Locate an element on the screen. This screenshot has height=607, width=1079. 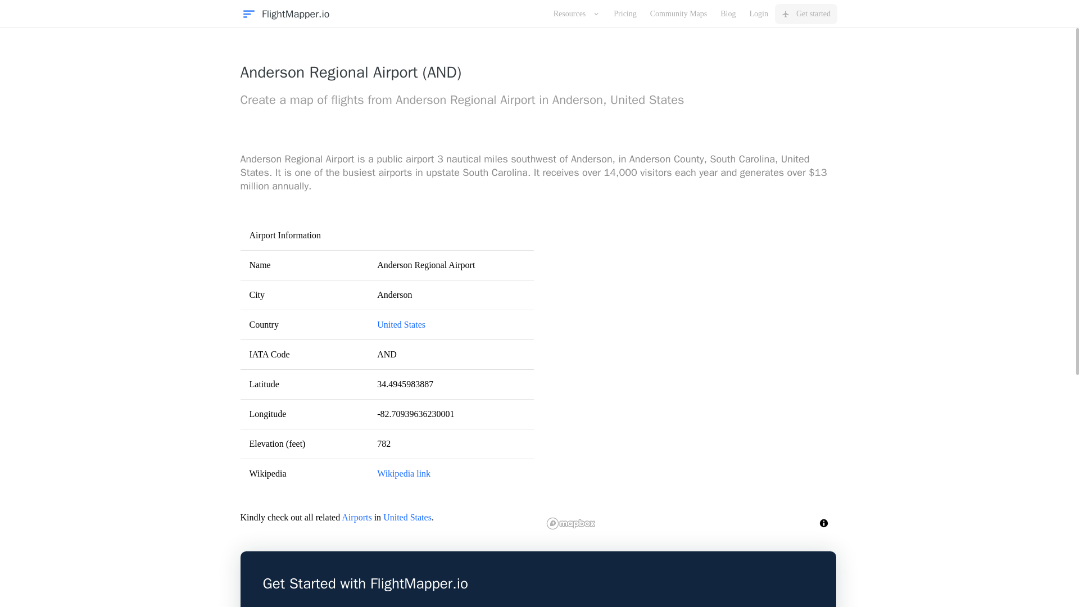
Pricing is located at coordinates (625, 13).